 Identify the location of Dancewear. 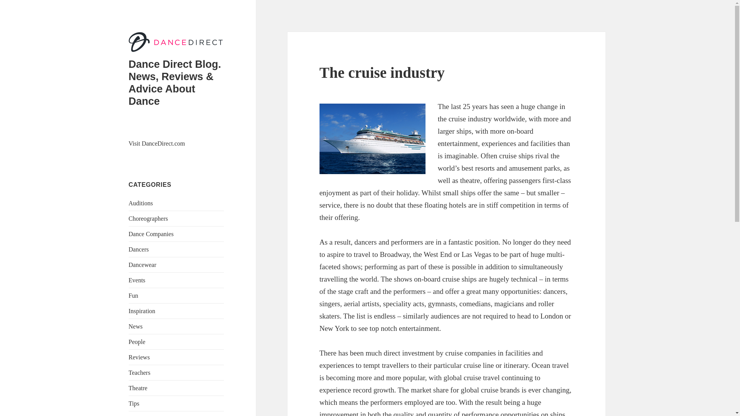
(143, 265).